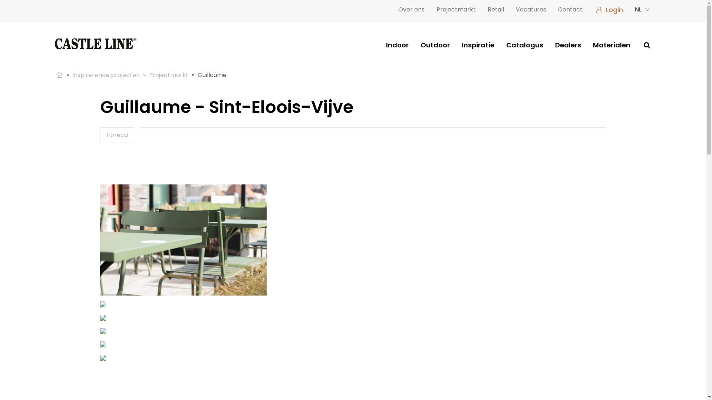 This screenshot has width=712, height=400. Describe the element at coordinates (496, 10) in the screenshot. I see `Retail` at that location.